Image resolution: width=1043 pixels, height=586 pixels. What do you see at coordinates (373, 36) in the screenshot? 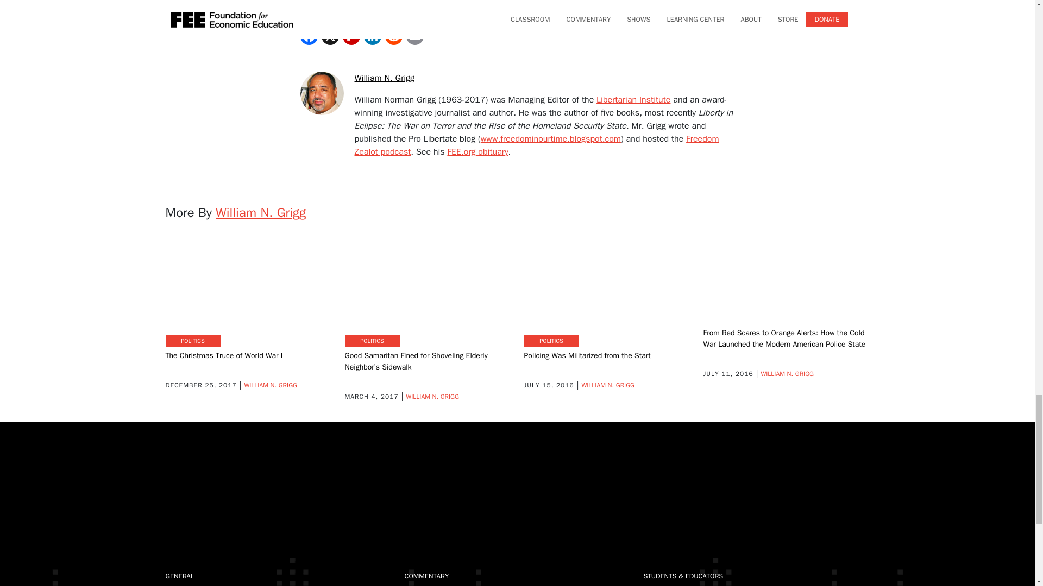
I see `LinkedIn` at bounding box center [373, 36].